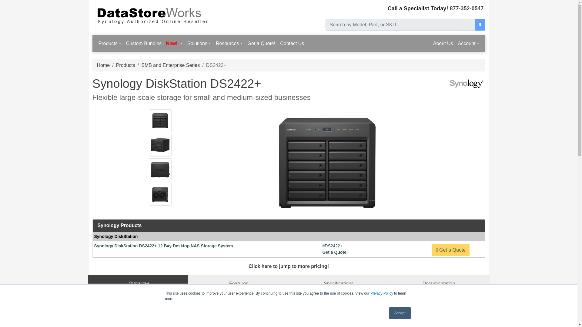 The width and height of the screenshot is (582, 327). Describe the element at coordinates (400, 313) in the screenshot. I see `Accept` at that location.